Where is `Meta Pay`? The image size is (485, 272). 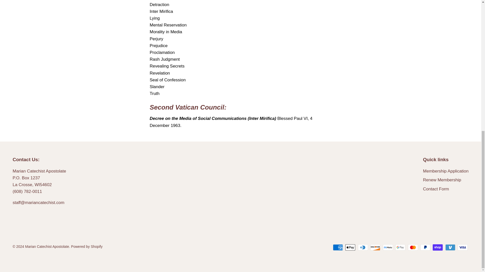
Meta Pay is located at coordinates (388, 247).